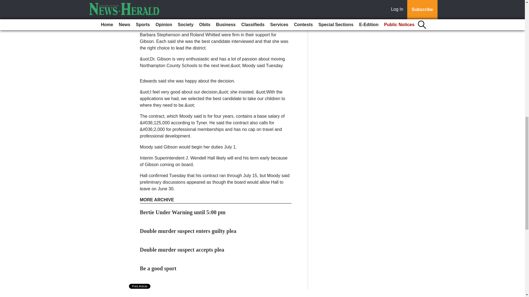  What do you see at coordinates (182, 250) in the screenshot?
I see `Double murder suspect accepts plea` at bounding box center [182, 250].